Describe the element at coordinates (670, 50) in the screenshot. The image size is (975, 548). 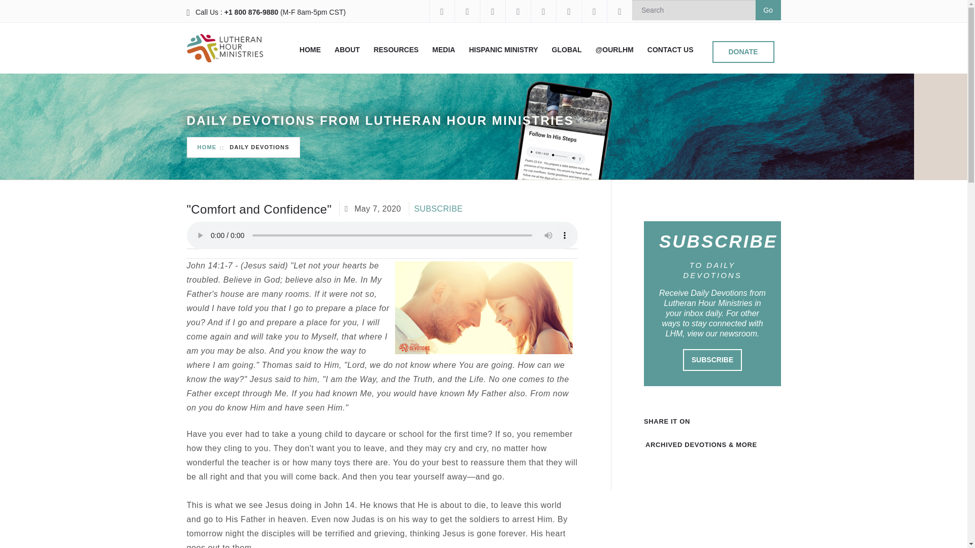
I see `CONTACT US` at that location.